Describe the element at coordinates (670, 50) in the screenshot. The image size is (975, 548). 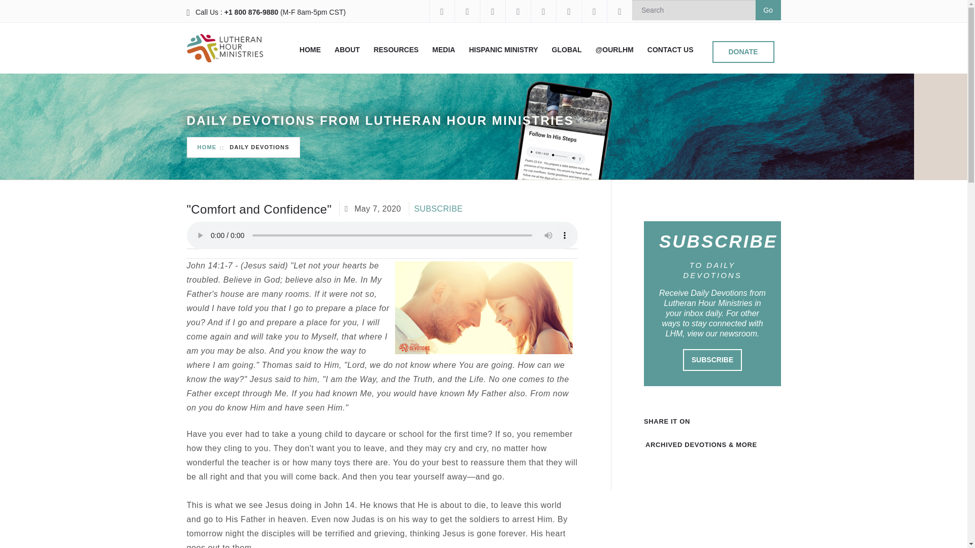
I see `CONTACT US` at that location.